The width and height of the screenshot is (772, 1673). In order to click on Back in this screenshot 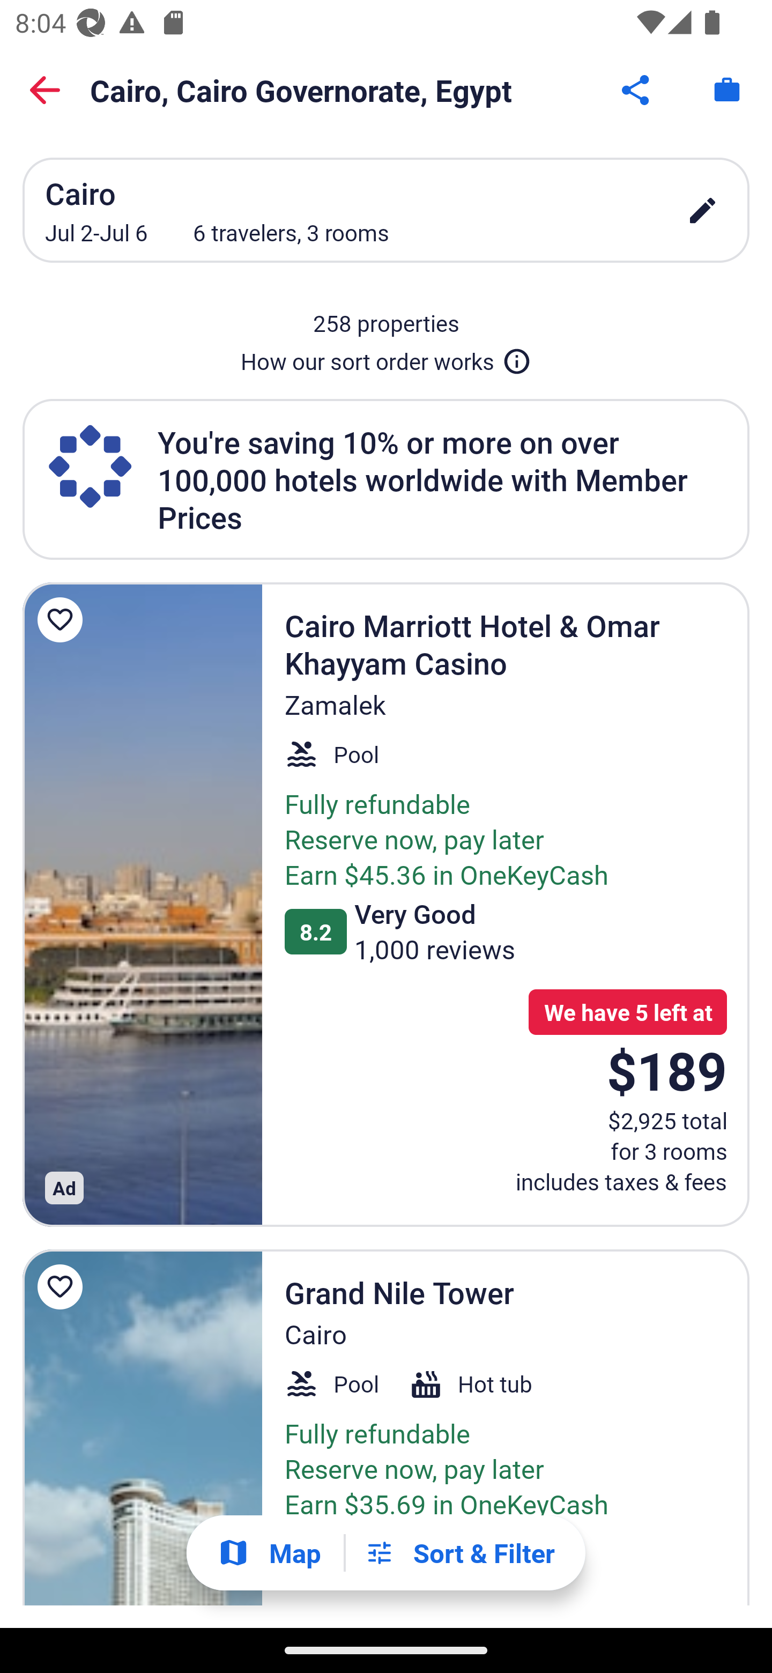, I will do `click(45, 90)`.